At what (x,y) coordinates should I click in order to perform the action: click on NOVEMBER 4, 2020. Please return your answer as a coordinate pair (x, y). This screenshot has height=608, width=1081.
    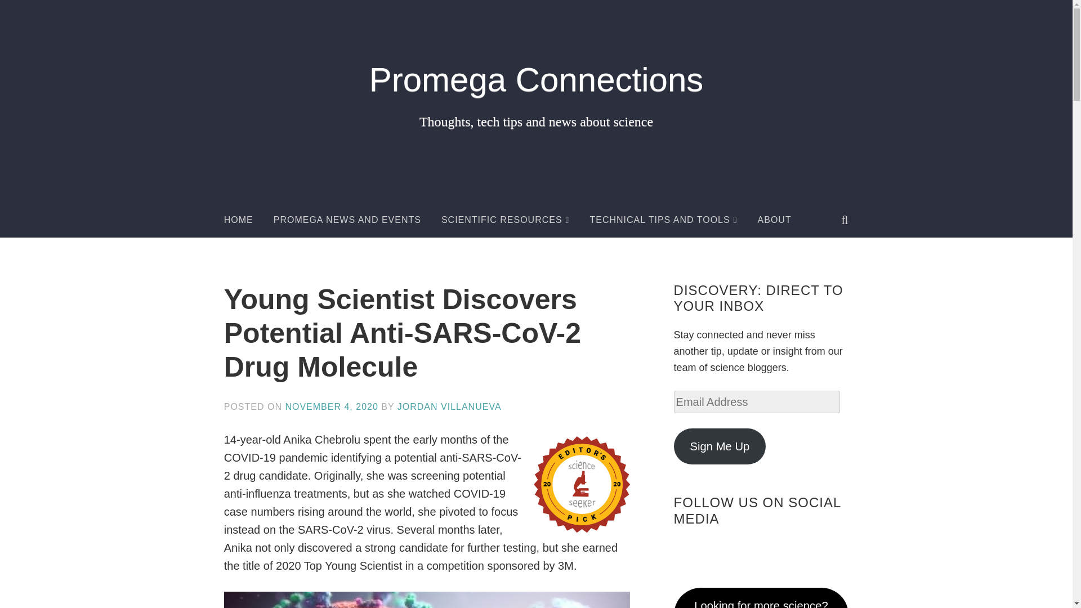
    Looking at the image, I should click on (331, 406).